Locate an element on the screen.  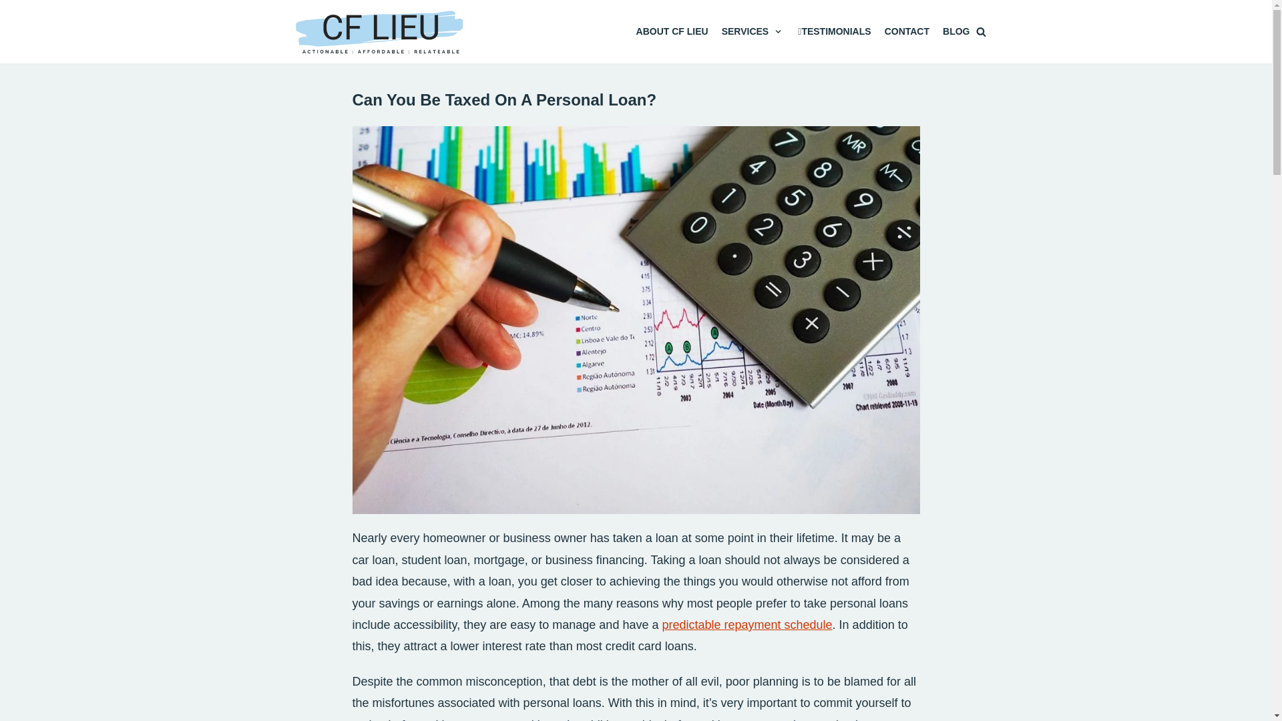
CF Lieu is located at coordinates (379, 31).